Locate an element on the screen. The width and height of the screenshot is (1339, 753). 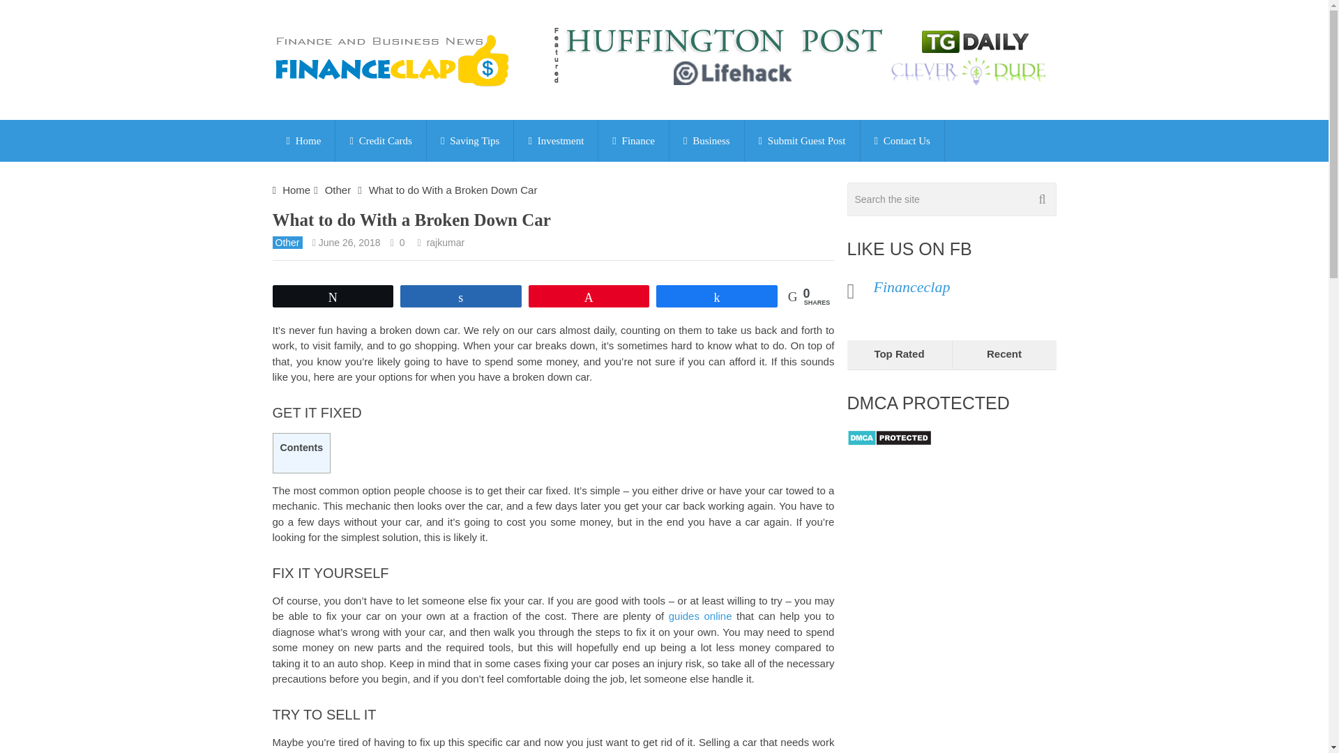
Other is located at coordinates (338, 190).